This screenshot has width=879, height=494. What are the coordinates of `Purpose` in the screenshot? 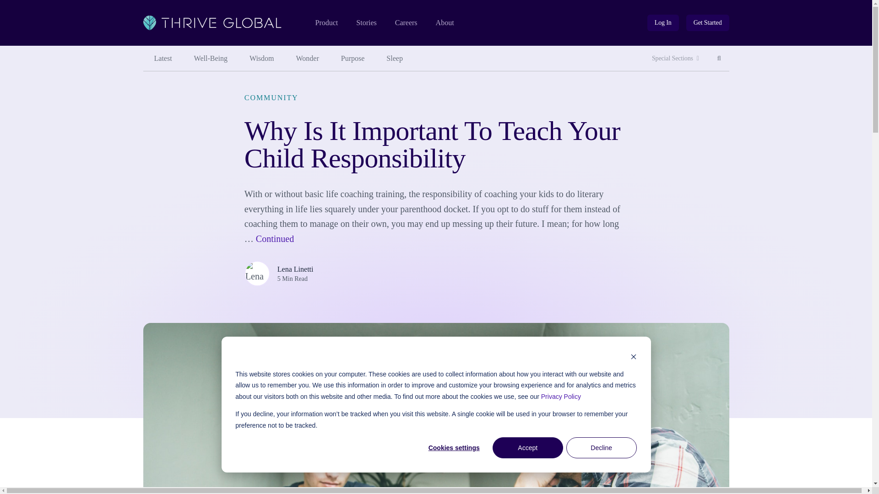 It's located at (406, 23).